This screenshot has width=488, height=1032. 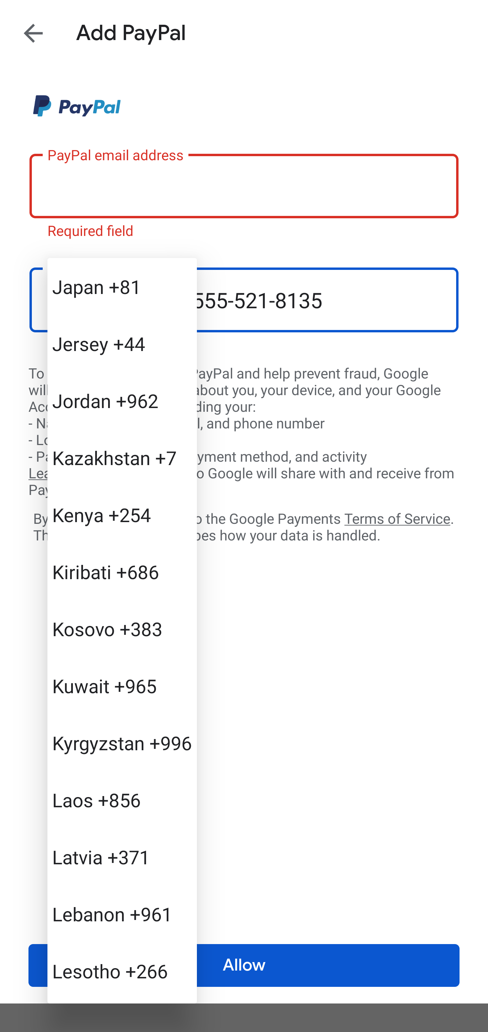 What do you see at coordinates (122, 857) in the screenshot?
I see `Latvia +371` at bounding box center [122, 857].